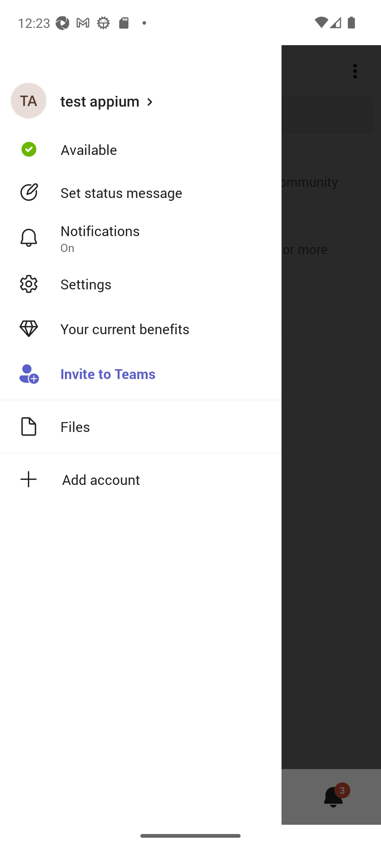  I want to click on test appium profile picture, so click(29, 101).